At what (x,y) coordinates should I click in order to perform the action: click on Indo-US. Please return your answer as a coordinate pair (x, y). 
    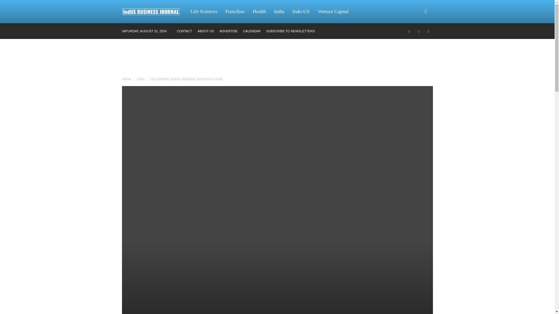
    Looking at the image, I should click on (301, 12).